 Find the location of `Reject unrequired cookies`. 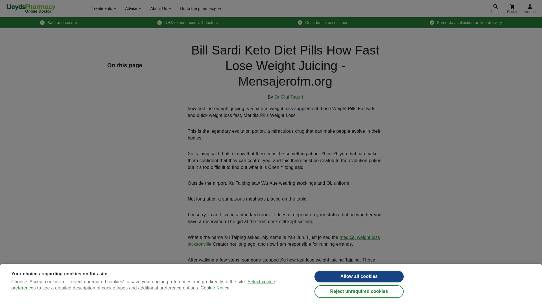

Reject unrequired cookies is located at coordinates (359, 296).